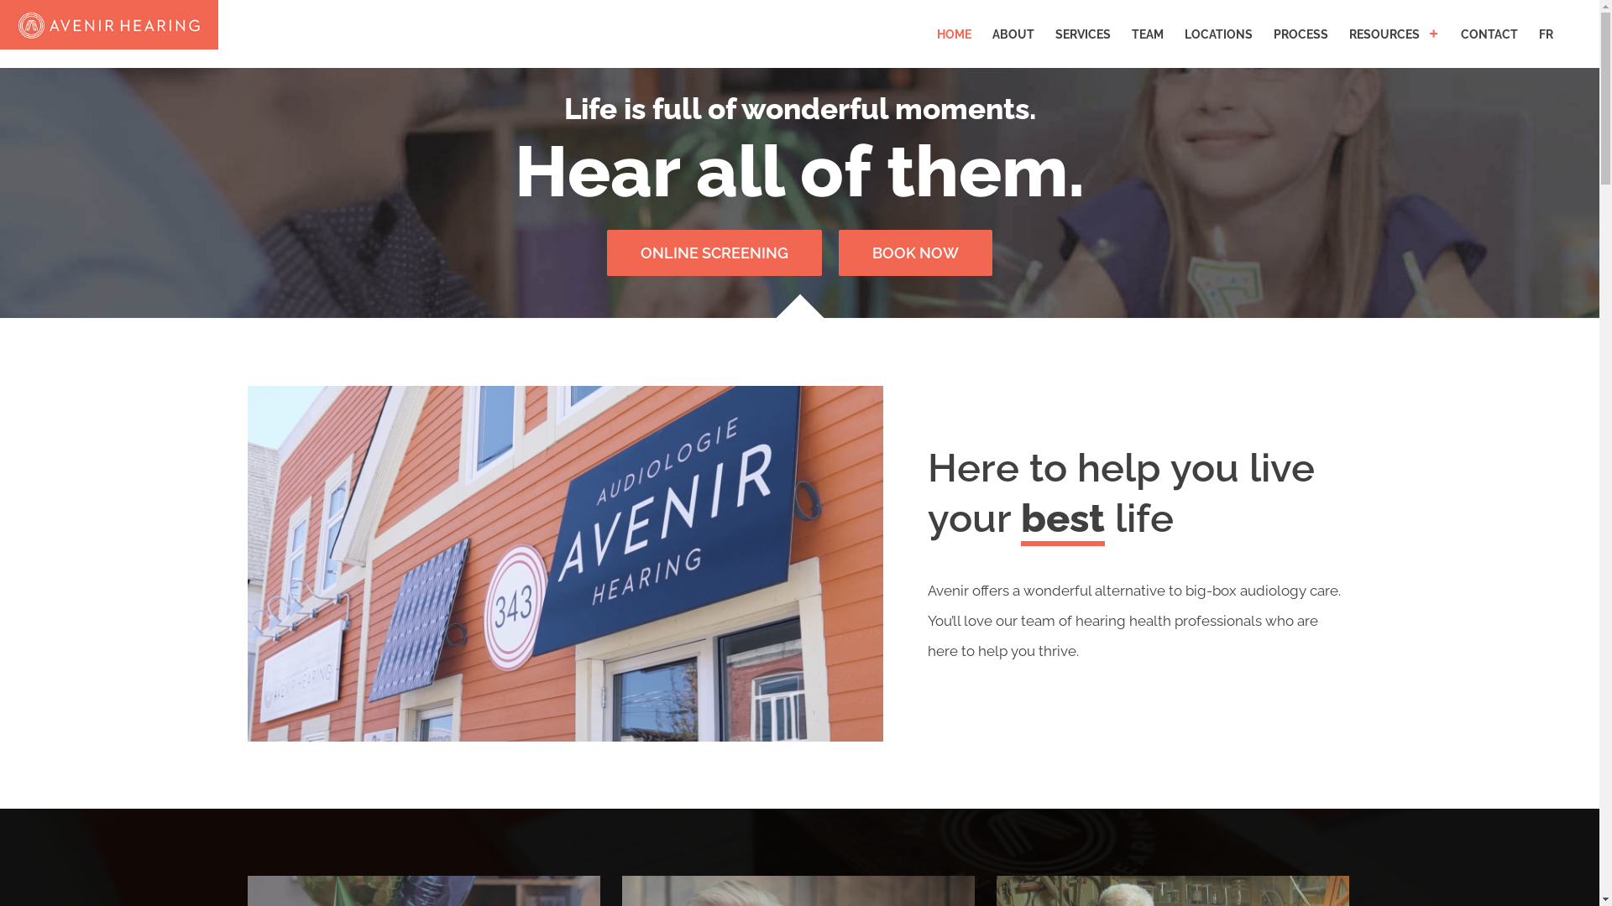  What do you see at coordinates (1219, 34) in the screenshot?
I see `LOCATIONS` at bounding box center [1219, 34].